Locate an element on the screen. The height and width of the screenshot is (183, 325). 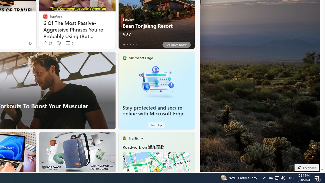
tab-1 is located at coordinates (127, 45).